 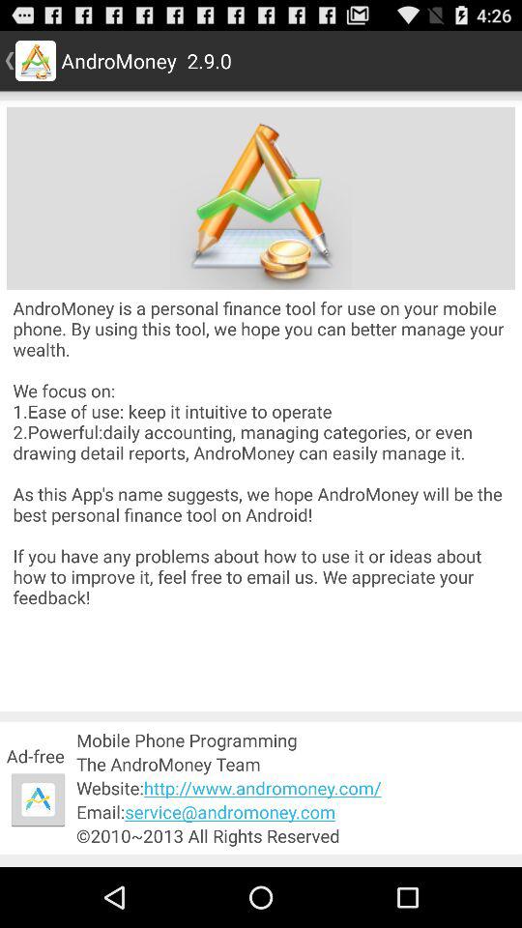 I want to click on select the company option, so click(x=261, y=197).